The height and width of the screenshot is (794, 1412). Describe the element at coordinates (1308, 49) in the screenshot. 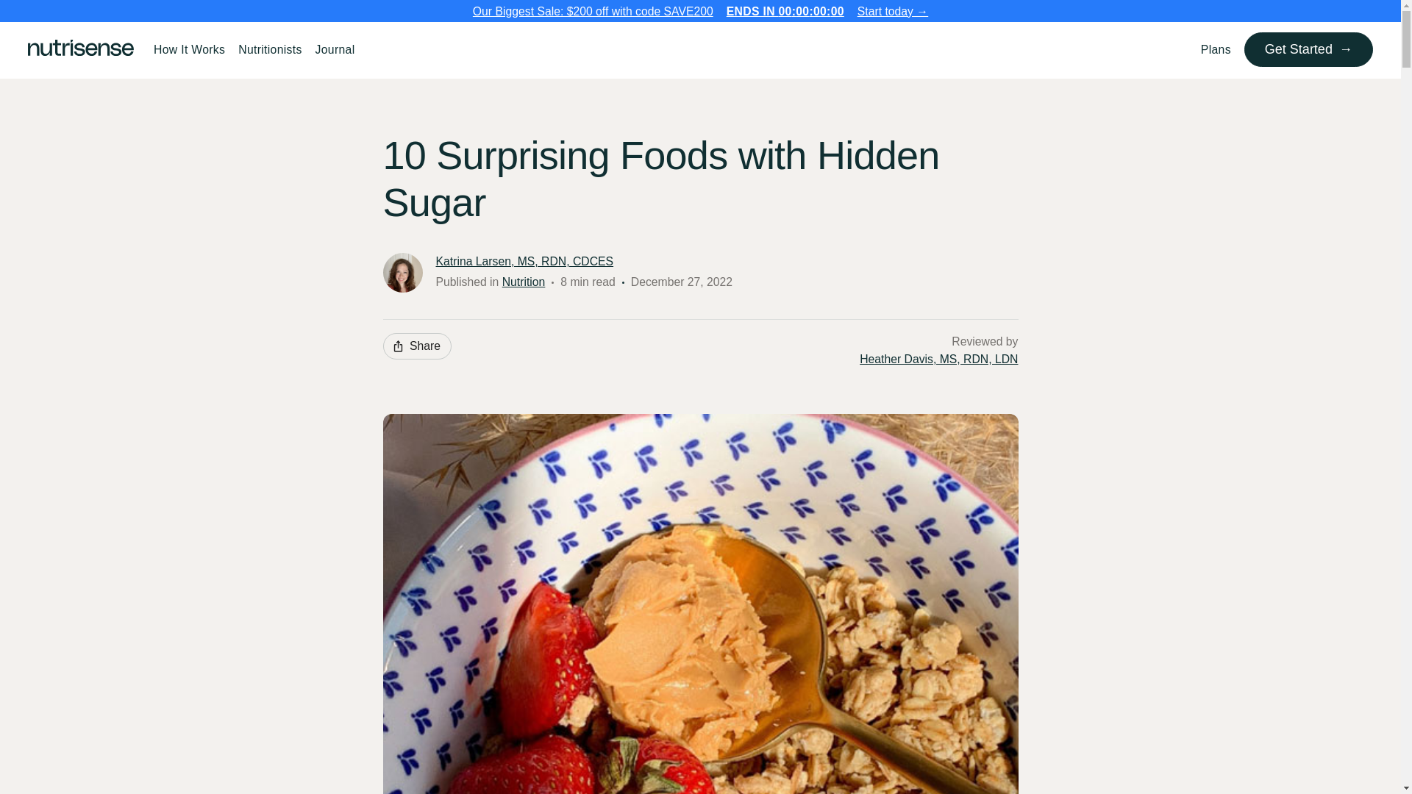

I see `Get Started` at that location.